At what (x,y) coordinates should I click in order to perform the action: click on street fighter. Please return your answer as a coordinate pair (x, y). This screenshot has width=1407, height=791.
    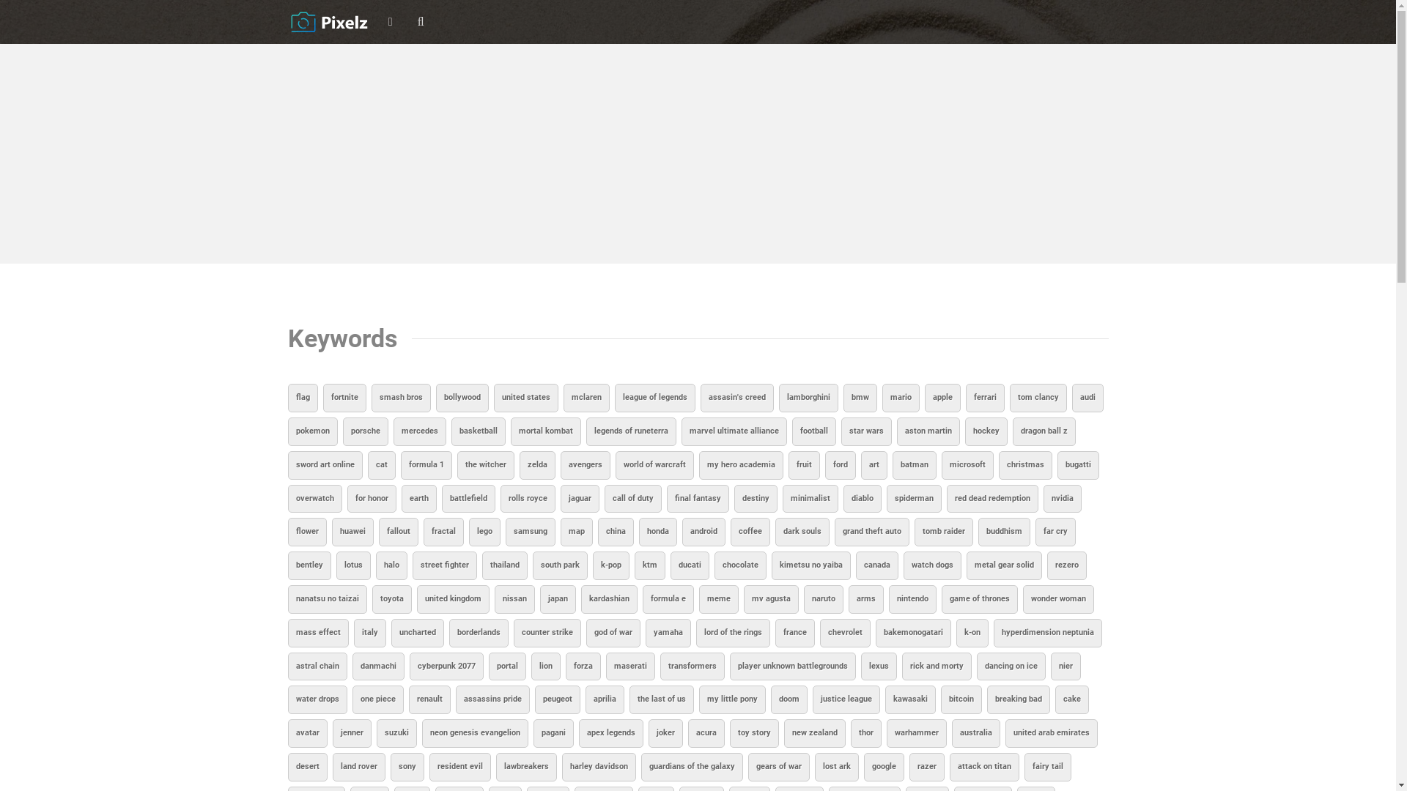
    Looking at the image, I should click on (444, 565).